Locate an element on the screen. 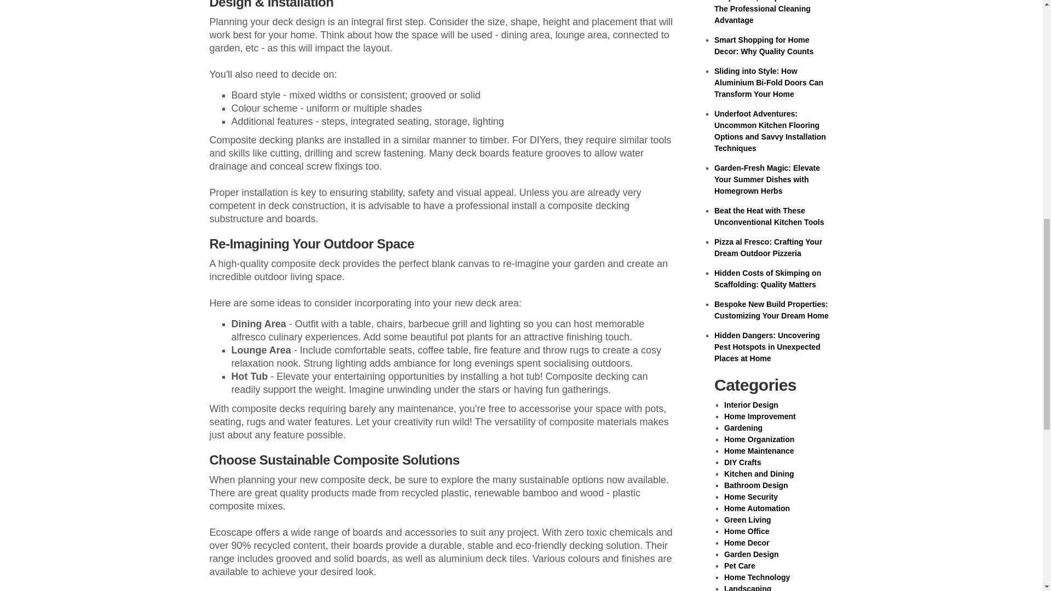 The width and height of the screenshot is (1051, 591). Home Maintenance is located at coordinates (759, 451).